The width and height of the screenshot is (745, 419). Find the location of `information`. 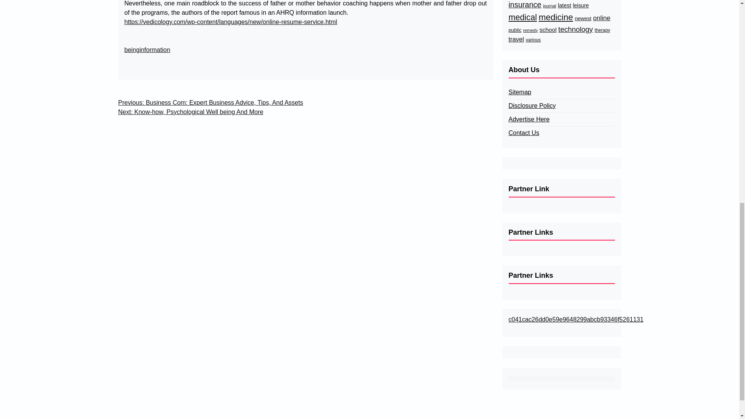

information is located at coordinates (155, 50).